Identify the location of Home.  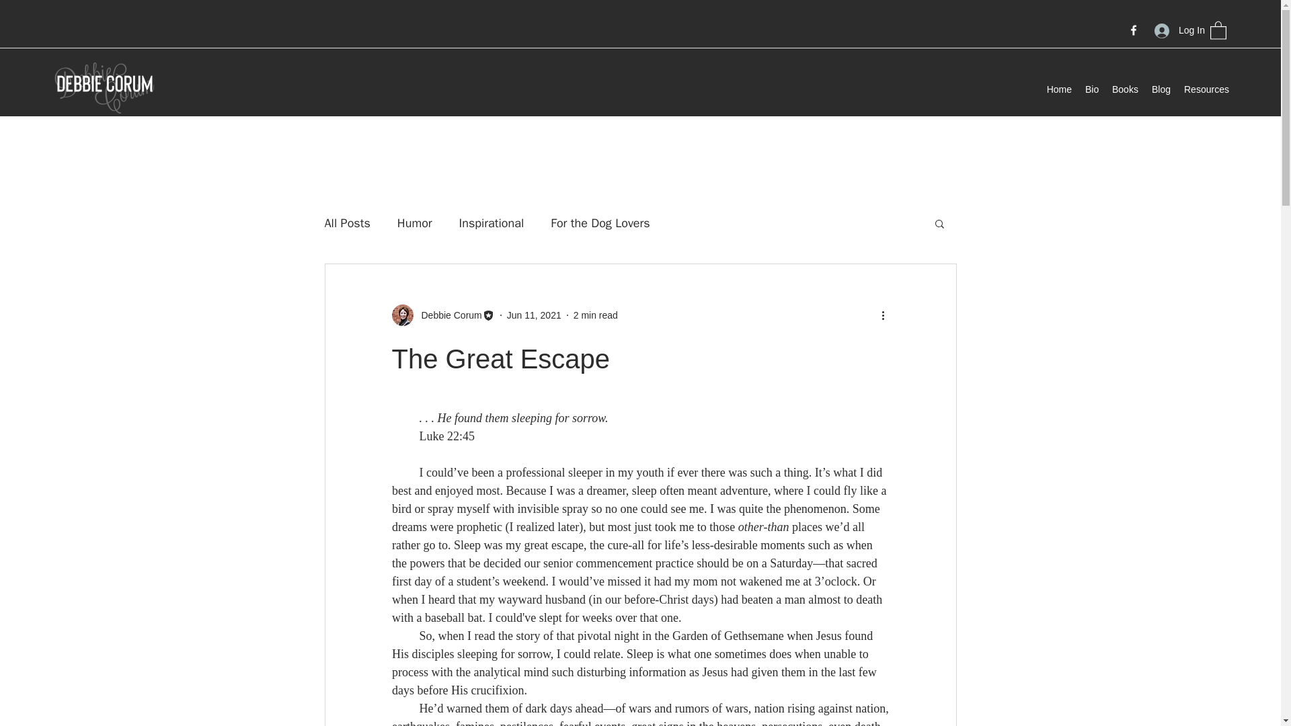
(1058, 89).